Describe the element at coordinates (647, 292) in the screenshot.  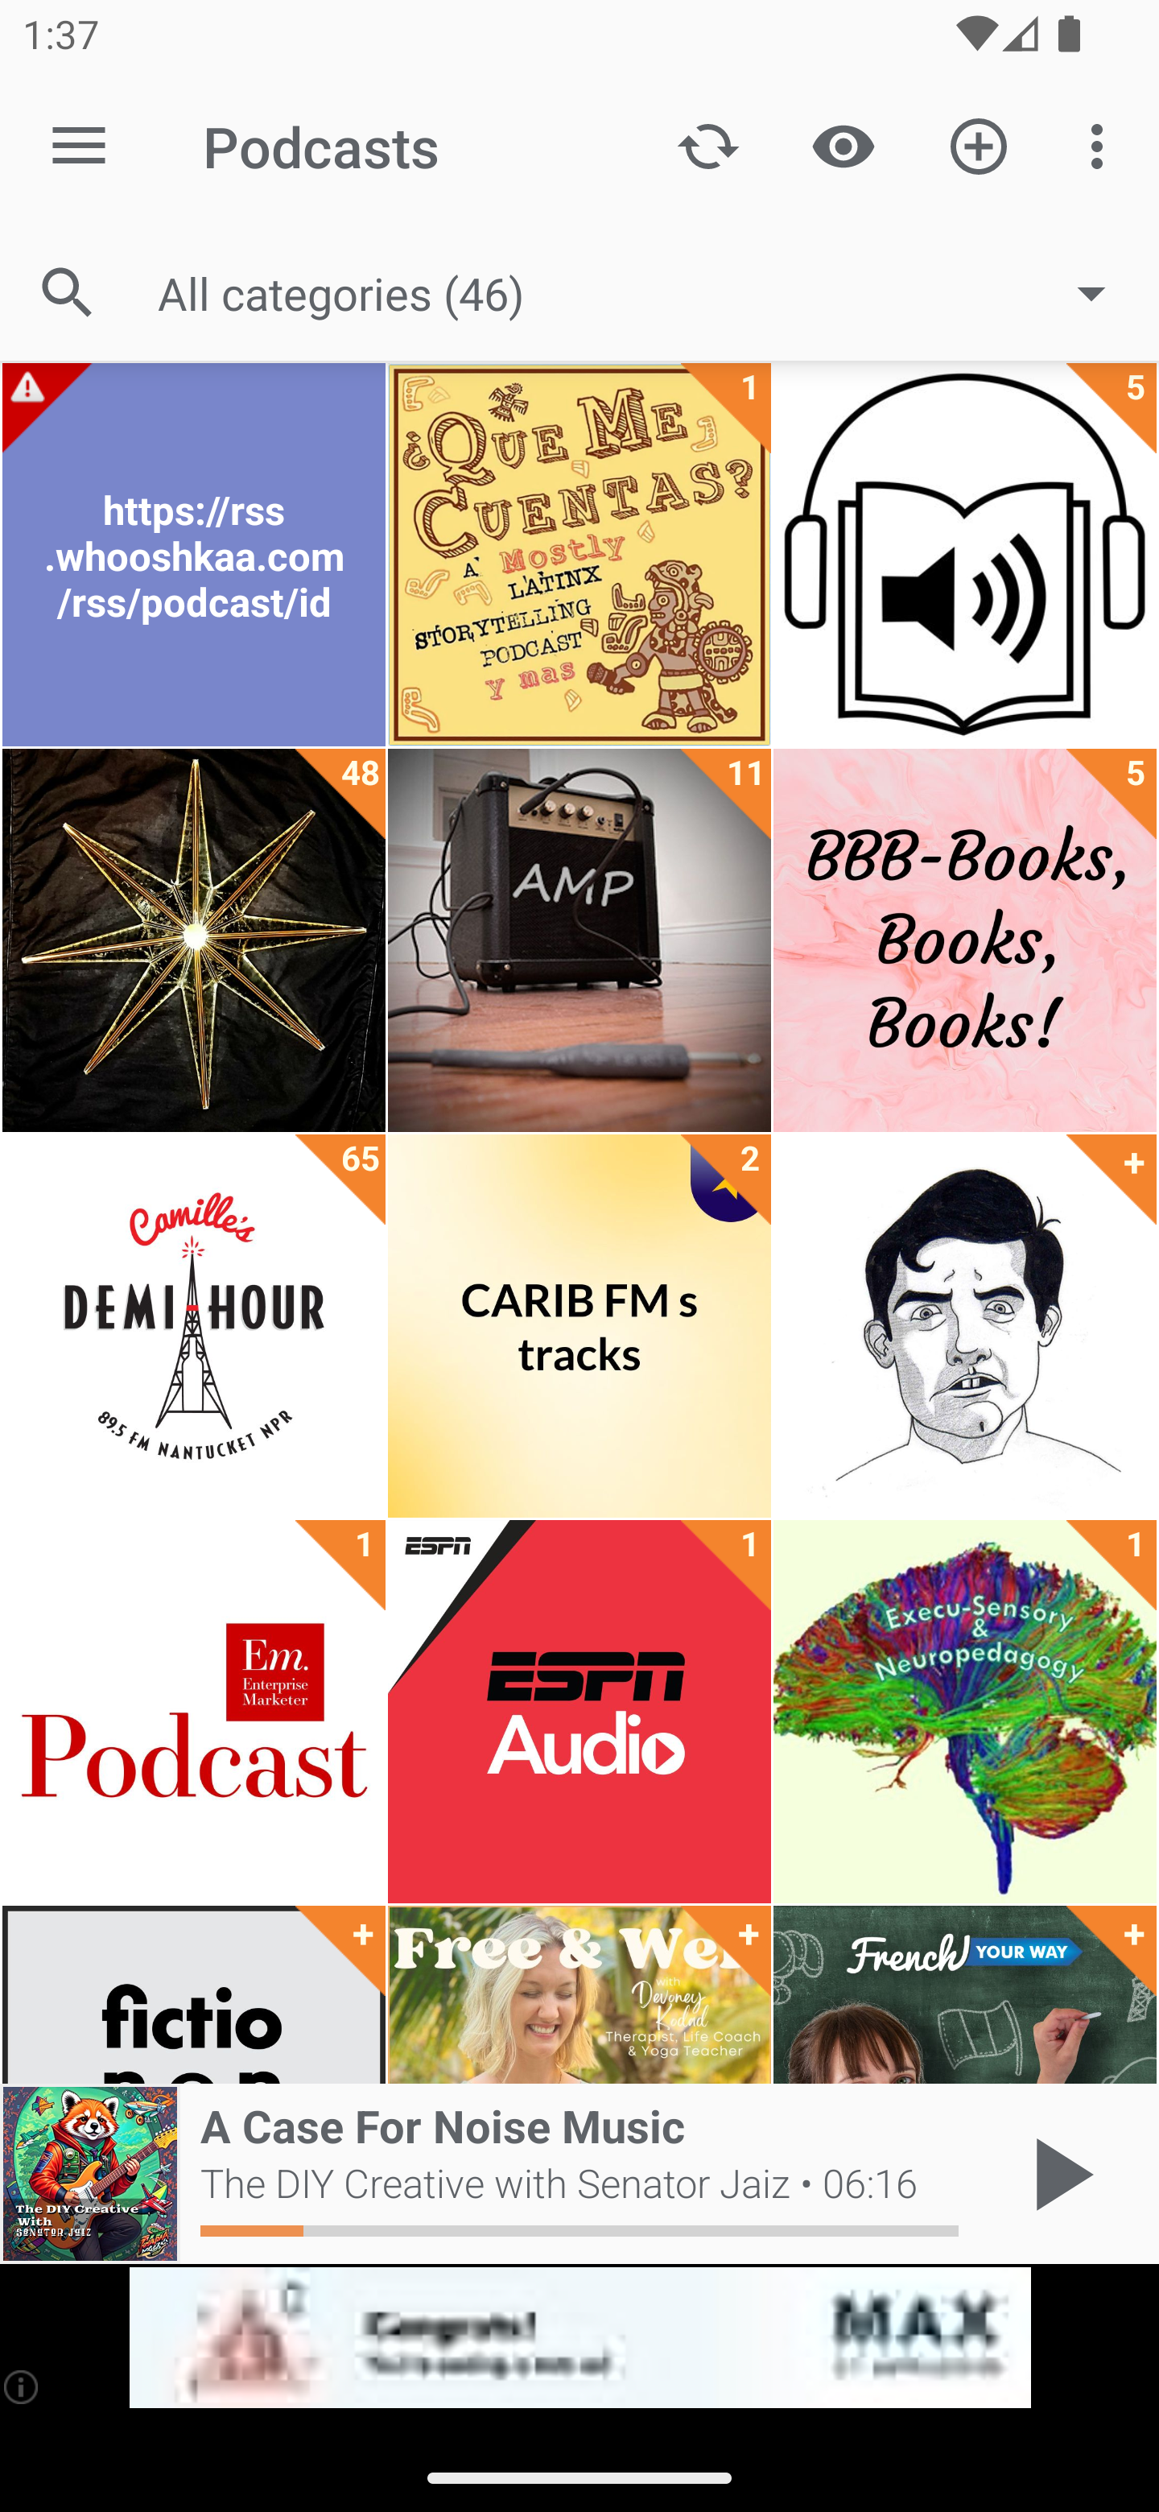
I see `All categories (46)` at that location.